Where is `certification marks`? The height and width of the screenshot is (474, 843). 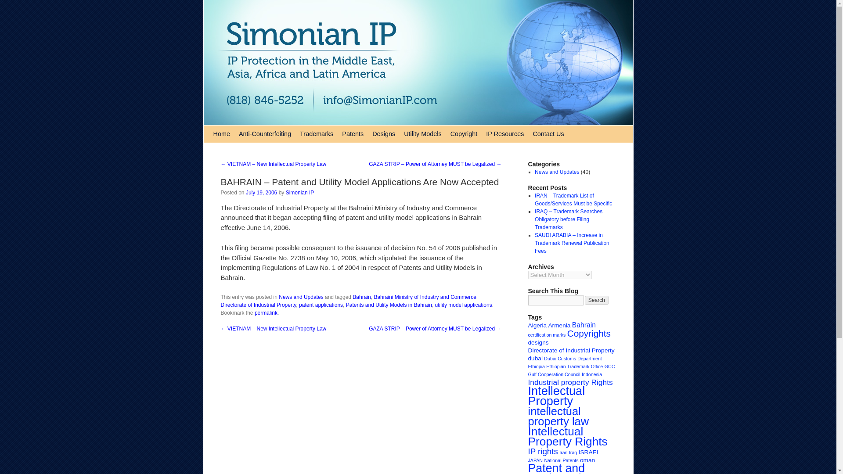 certification marks is located at coordinates (546, 334).